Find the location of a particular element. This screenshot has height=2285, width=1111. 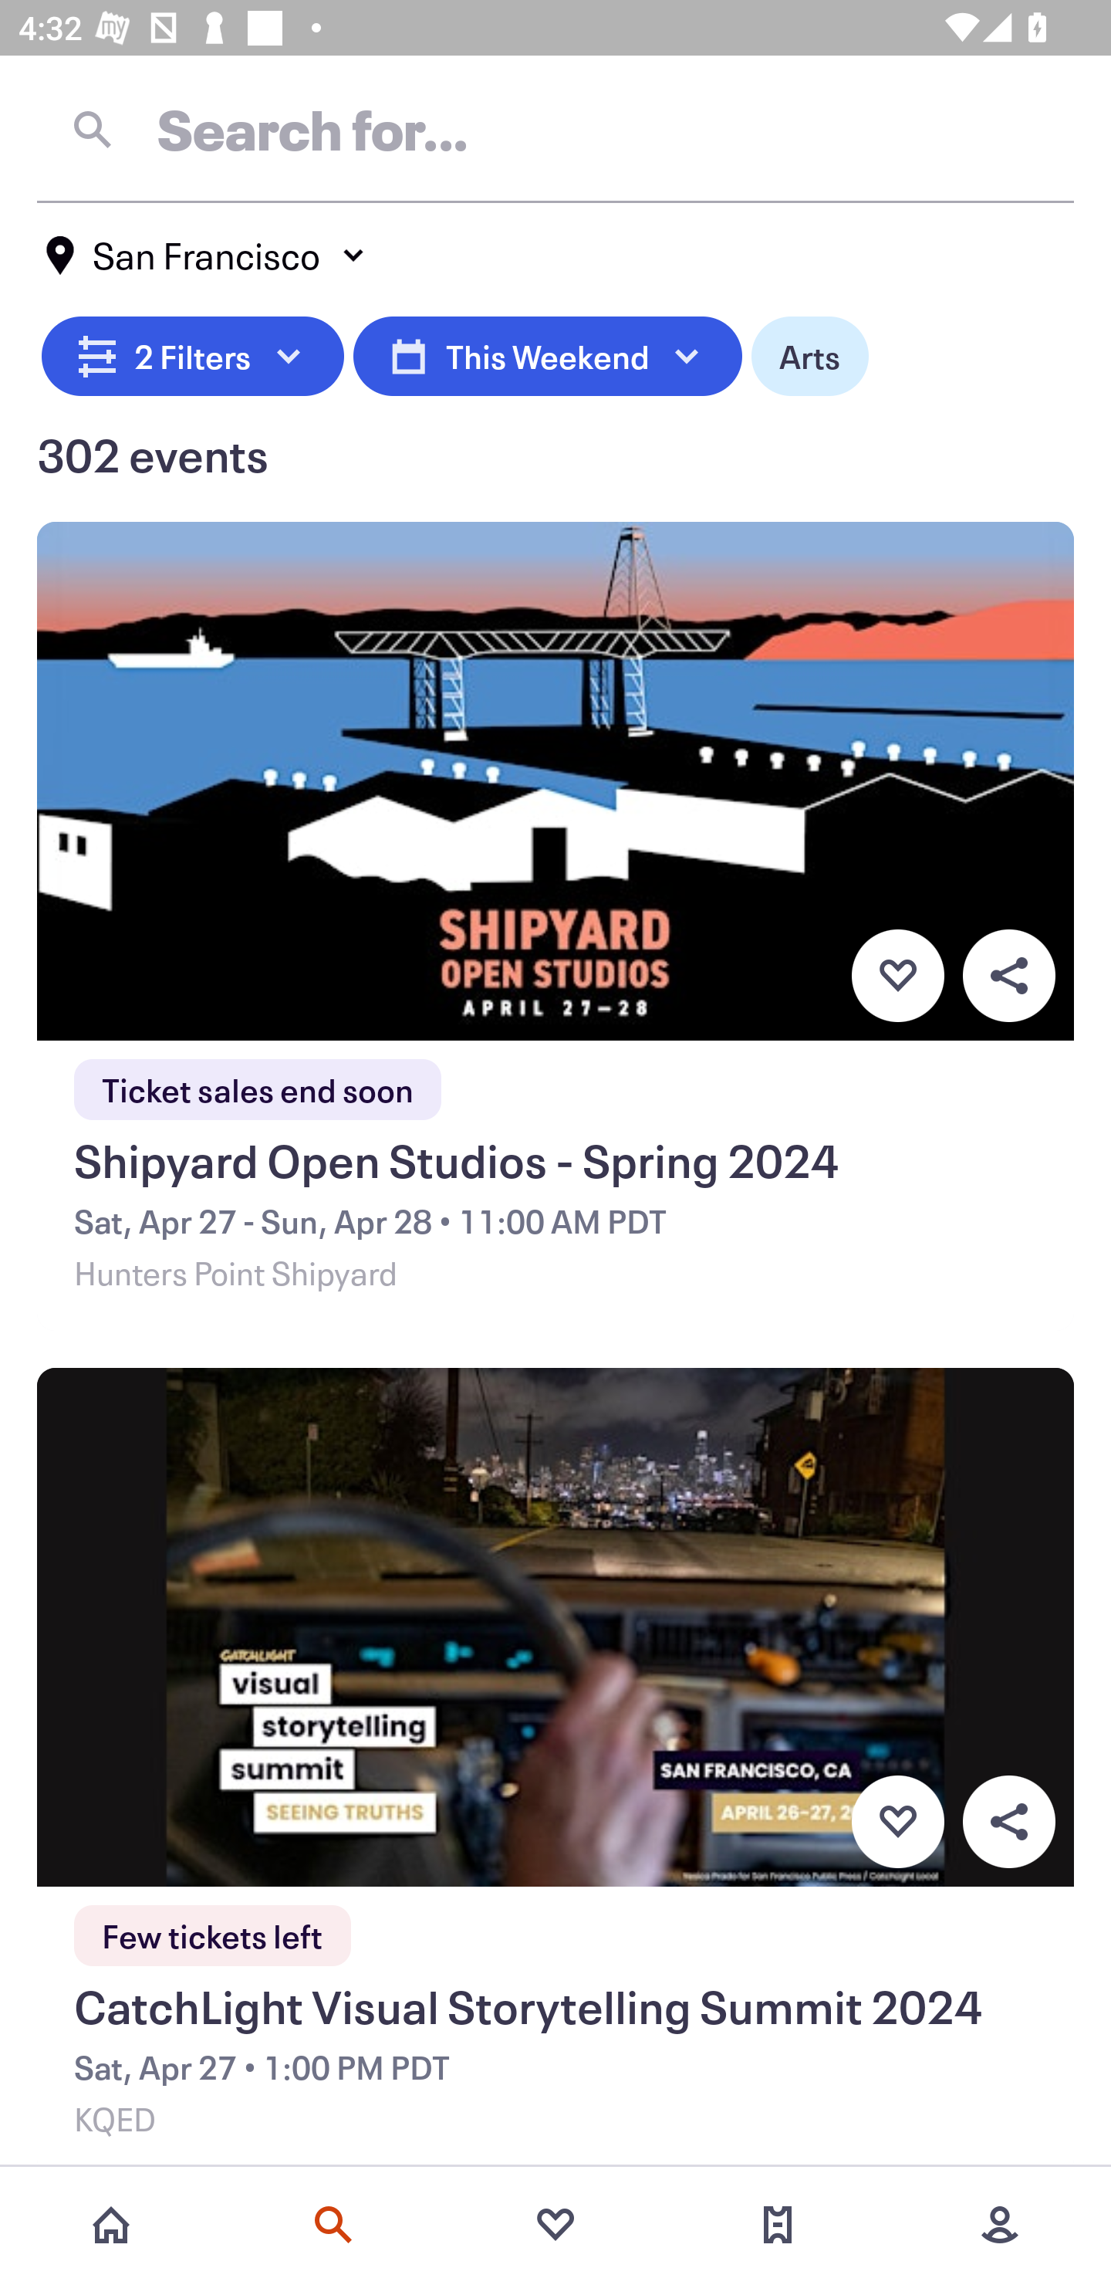

Overflow menu button is located at coordinates (1008, 1822).